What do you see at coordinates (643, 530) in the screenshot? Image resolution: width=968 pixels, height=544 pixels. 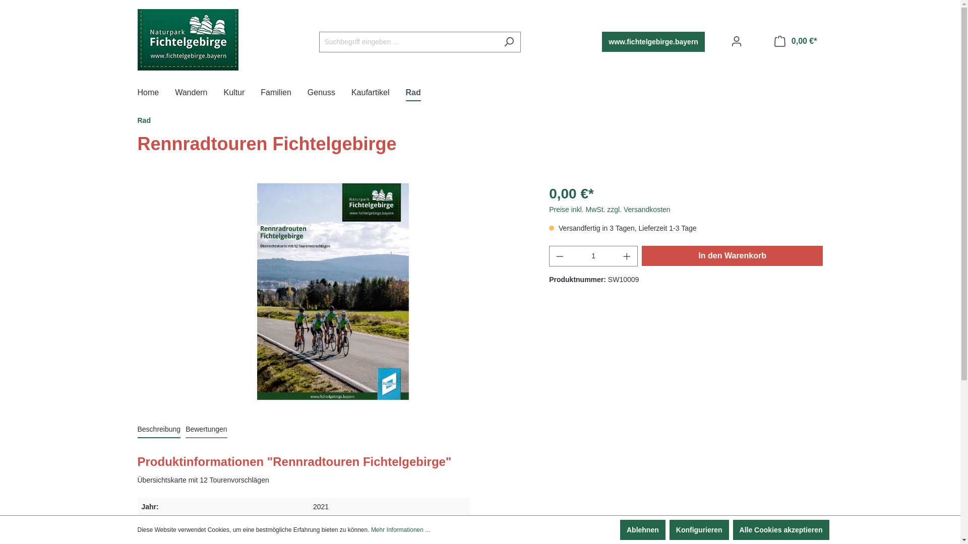 I see `Ablehnen` at bounding box center [643, 530].